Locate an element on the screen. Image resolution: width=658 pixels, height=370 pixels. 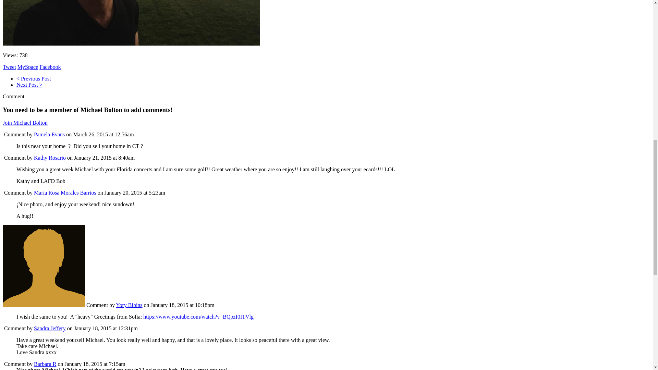
Yory Bibins is located at coordinates (44, 305).